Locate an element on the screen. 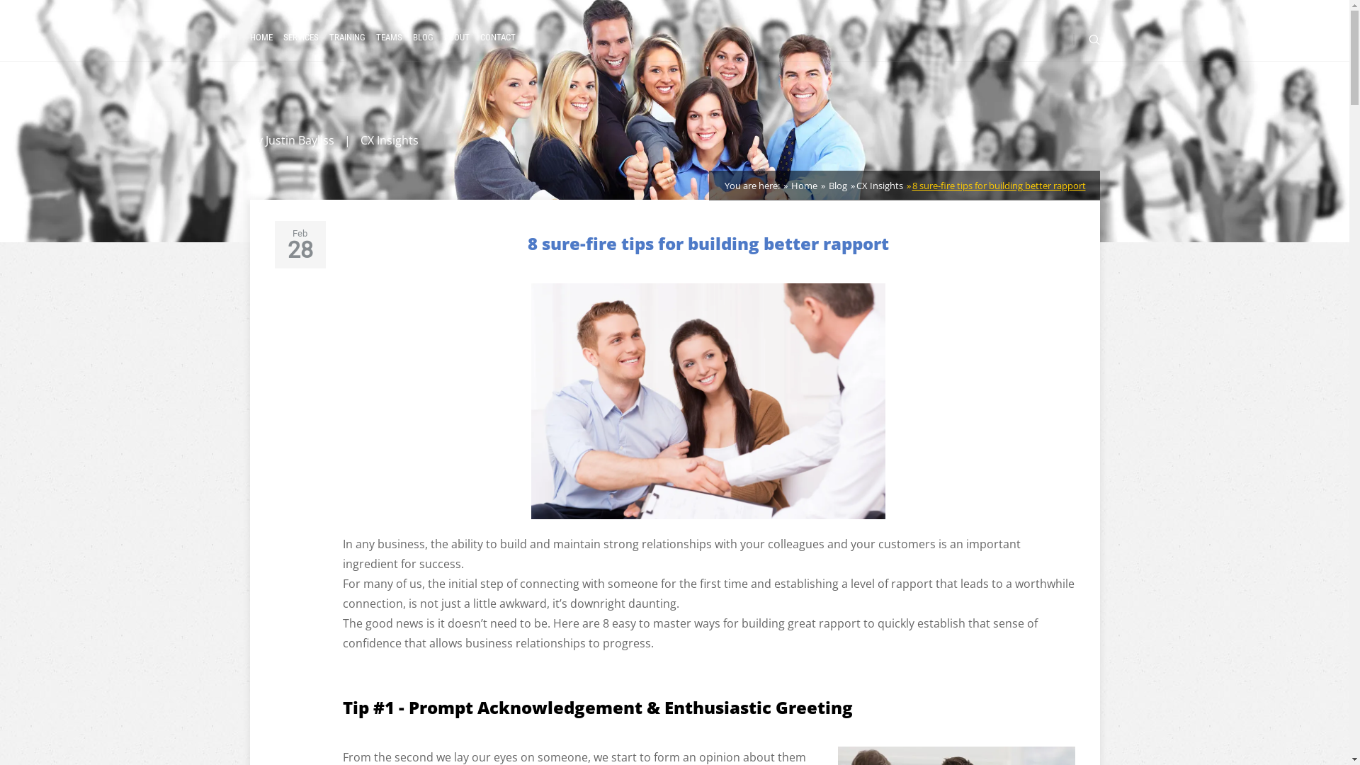  CONTACT is located at coordinates (498, 37).